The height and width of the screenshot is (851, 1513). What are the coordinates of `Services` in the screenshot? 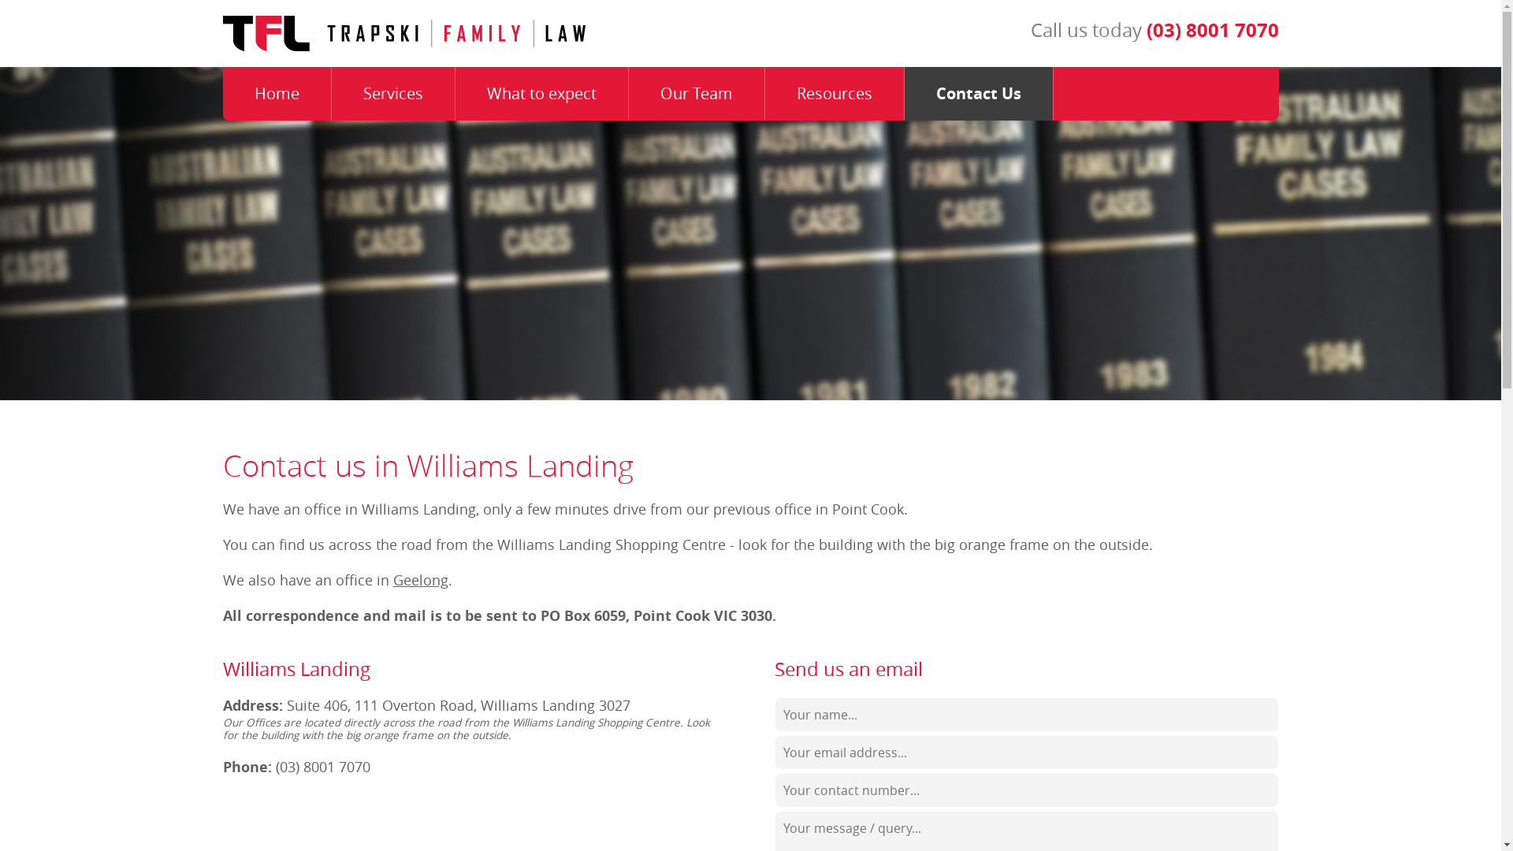 It's located at (392, 94).